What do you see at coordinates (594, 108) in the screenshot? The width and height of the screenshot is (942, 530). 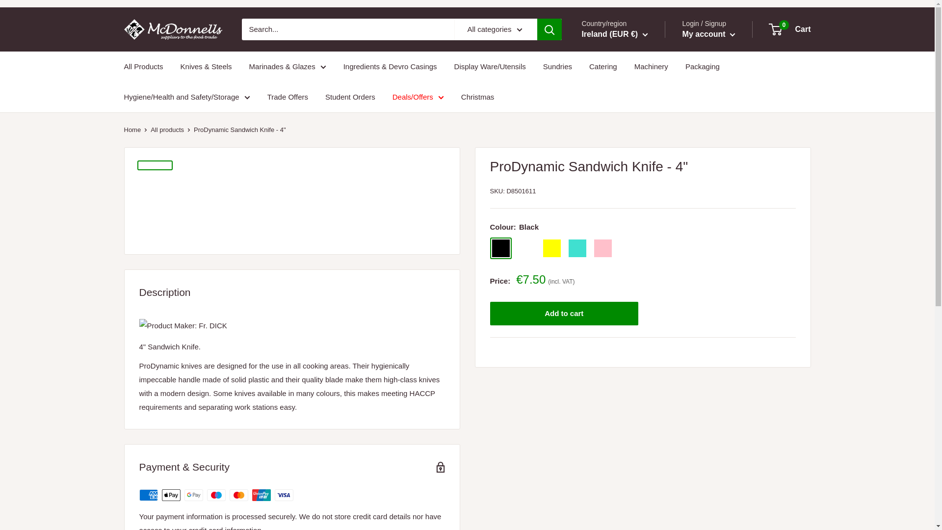 I see `AM` at bounding box center [594, 108].